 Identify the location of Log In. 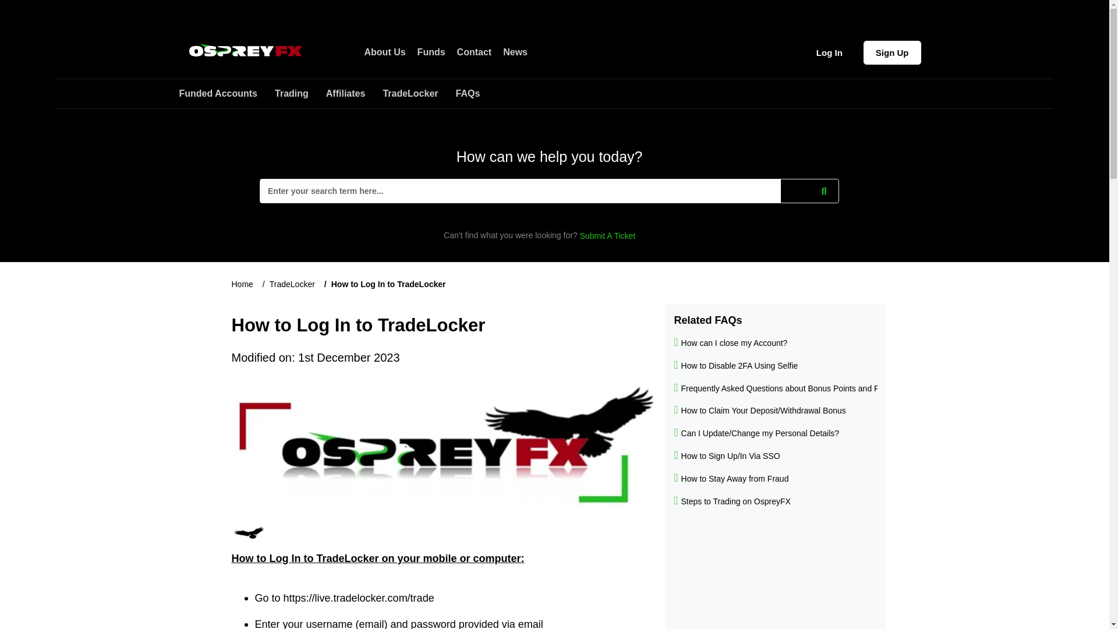
(829, 52).